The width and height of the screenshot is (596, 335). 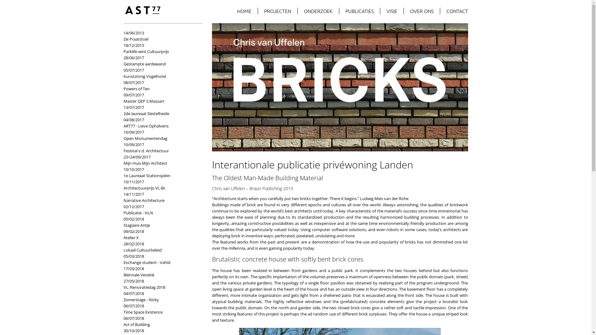 What do you see at coordinates (160, 110) in the screenshot?
I see `13/07/2017
2de laureaat Destelheide` at bounding box center [160, 110].